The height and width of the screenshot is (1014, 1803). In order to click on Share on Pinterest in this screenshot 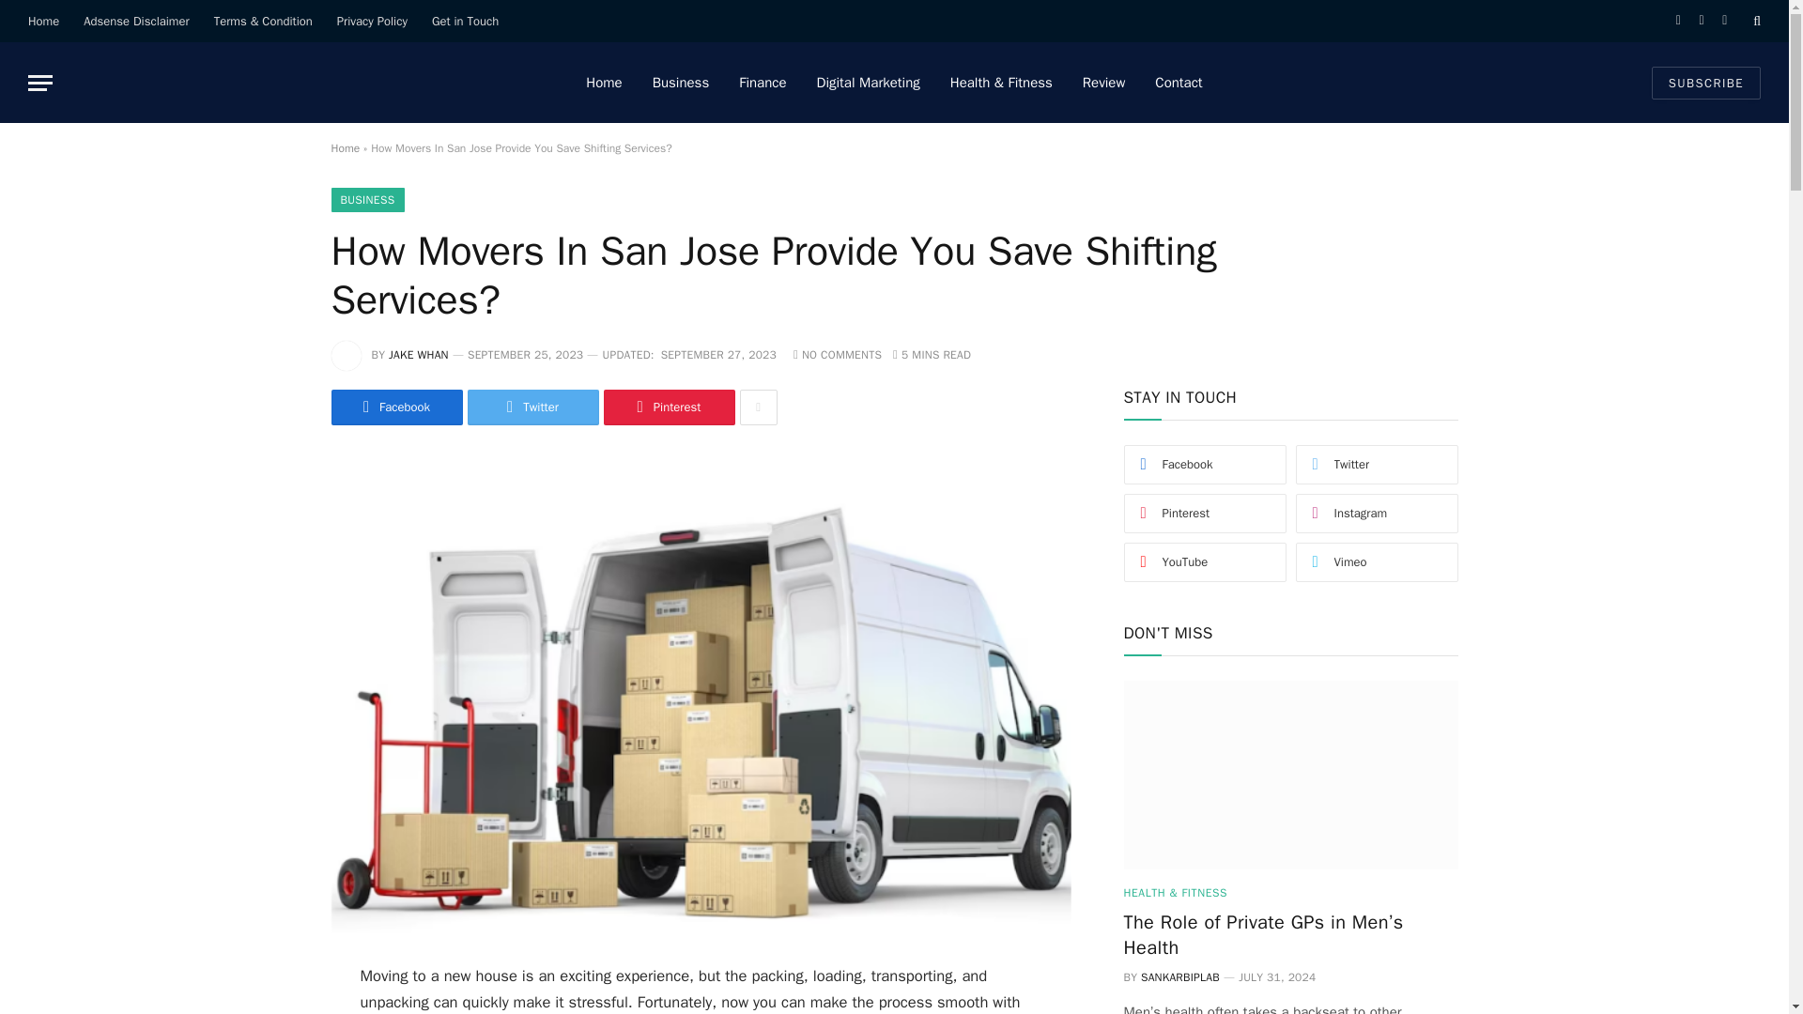, I will do `click(668, 407)`.